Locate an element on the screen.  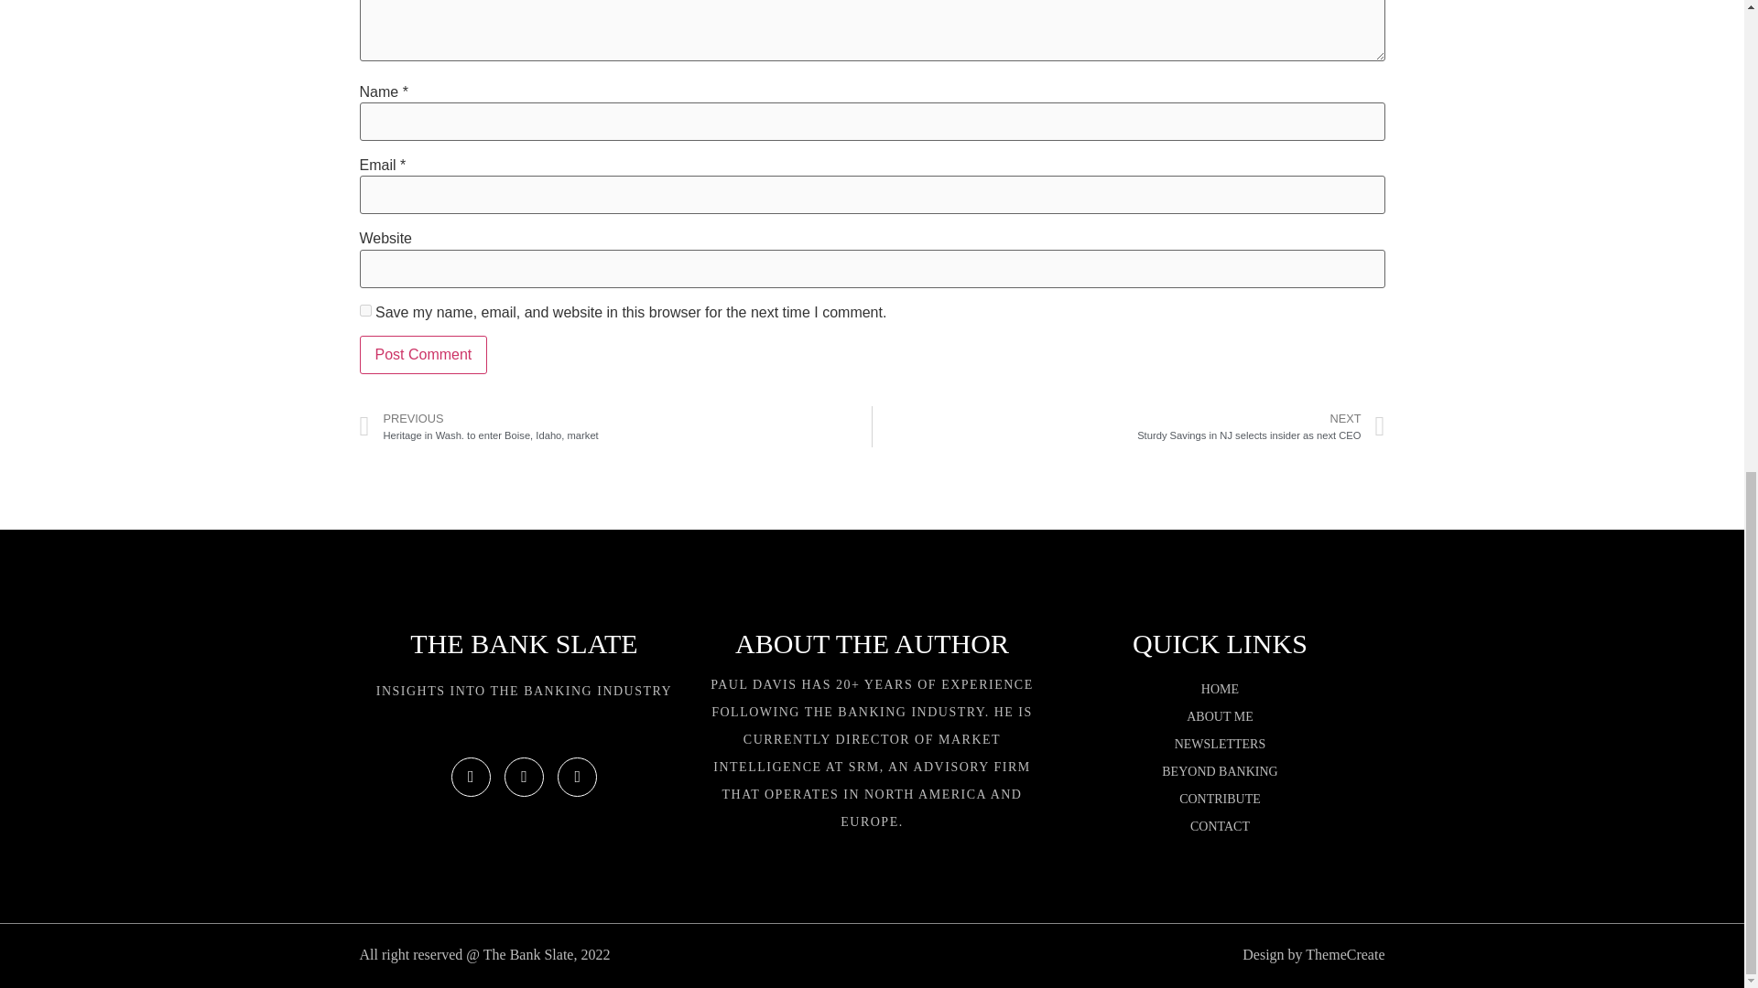
CONTRIBUTE is located at coordinates (1220, 799).